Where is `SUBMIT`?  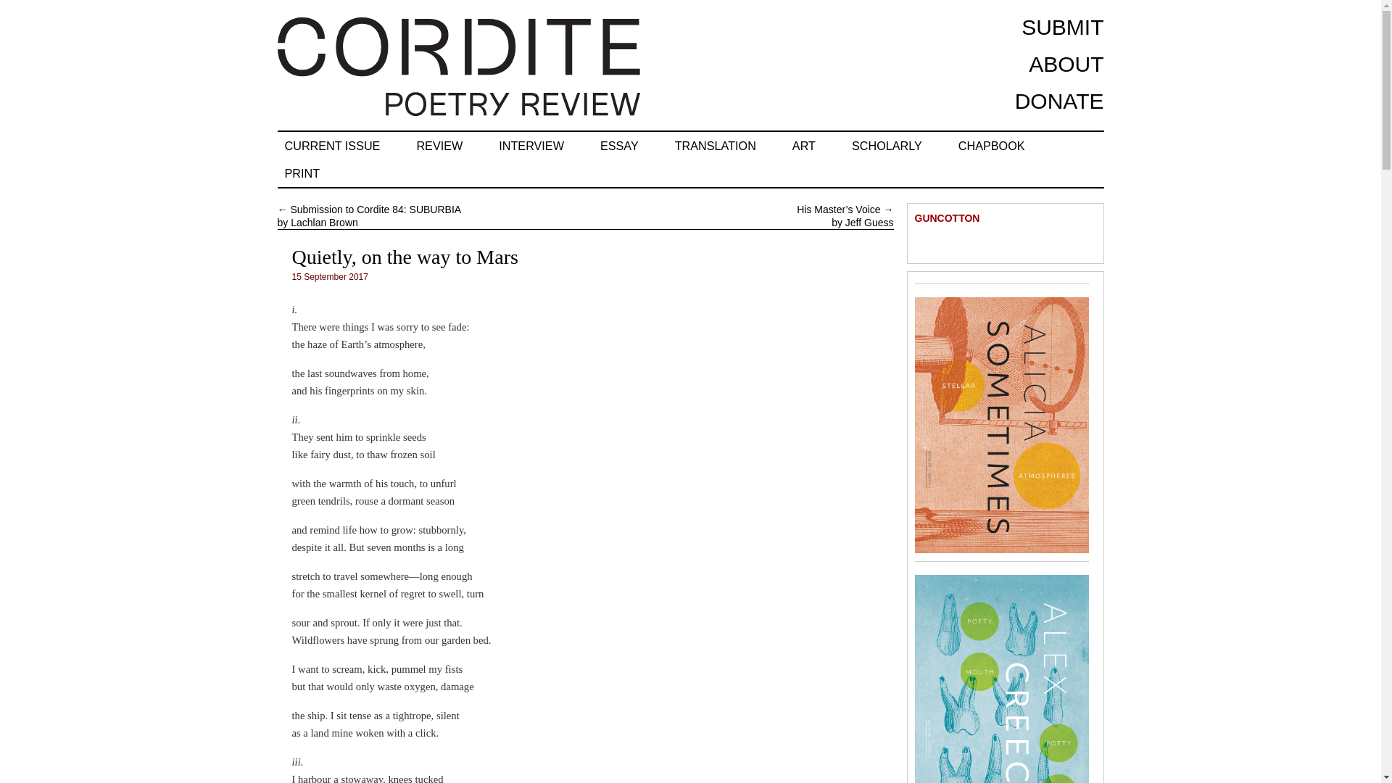
SUBMIT is located at coordinates (1063, 27).